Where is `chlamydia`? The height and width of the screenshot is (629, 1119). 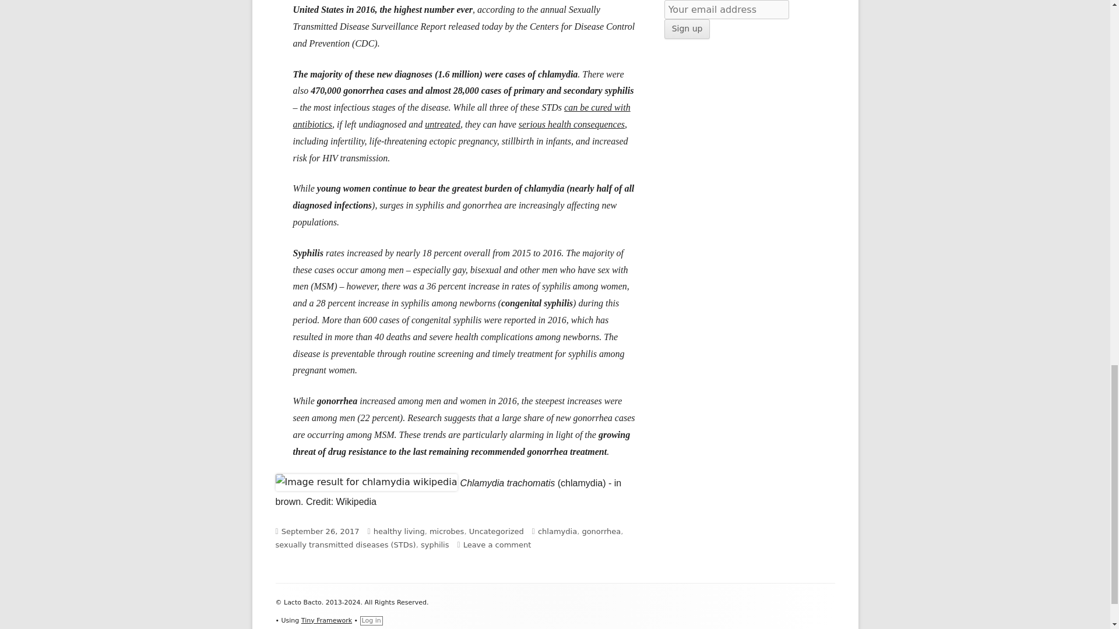 chlamydia is located at coordinates (557, 531).